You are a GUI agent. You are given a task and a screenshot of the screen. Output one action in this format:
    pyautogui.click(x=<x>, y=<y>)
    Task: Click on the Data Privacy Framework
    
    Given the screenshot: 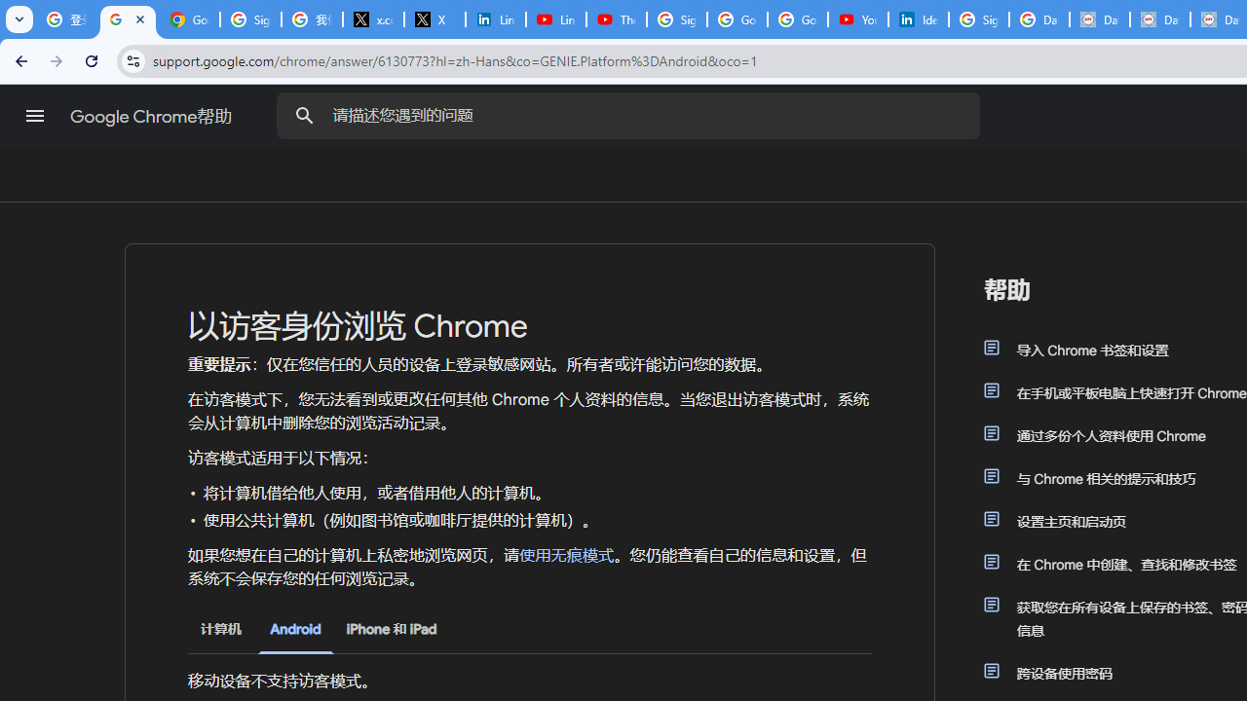 What is the action you would take?
    pyautogui.click(x=1099, y=19)
    